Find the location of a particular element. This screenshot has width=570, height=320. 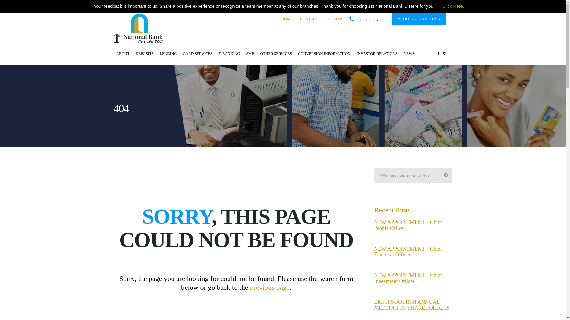

Click Here. is located at coordinates (453, 7).